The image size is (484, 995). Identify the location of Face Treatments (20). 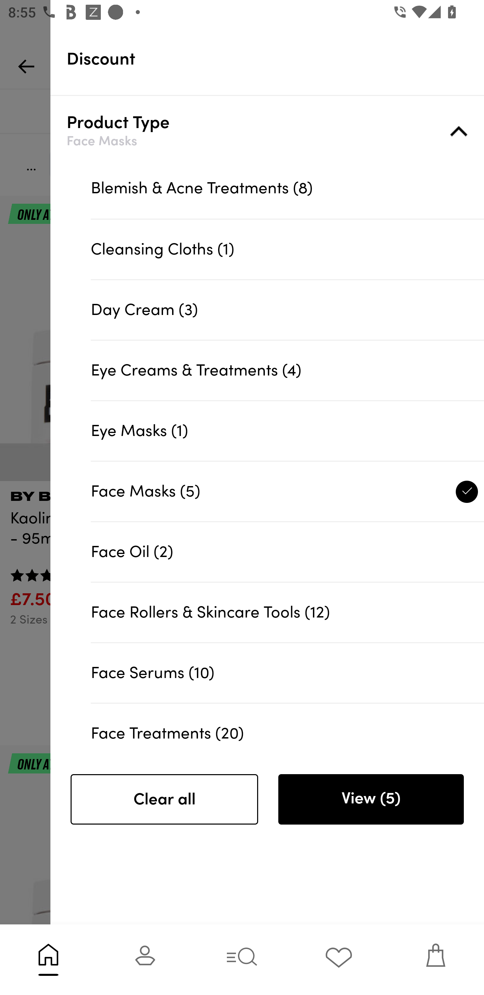
(287, 728).